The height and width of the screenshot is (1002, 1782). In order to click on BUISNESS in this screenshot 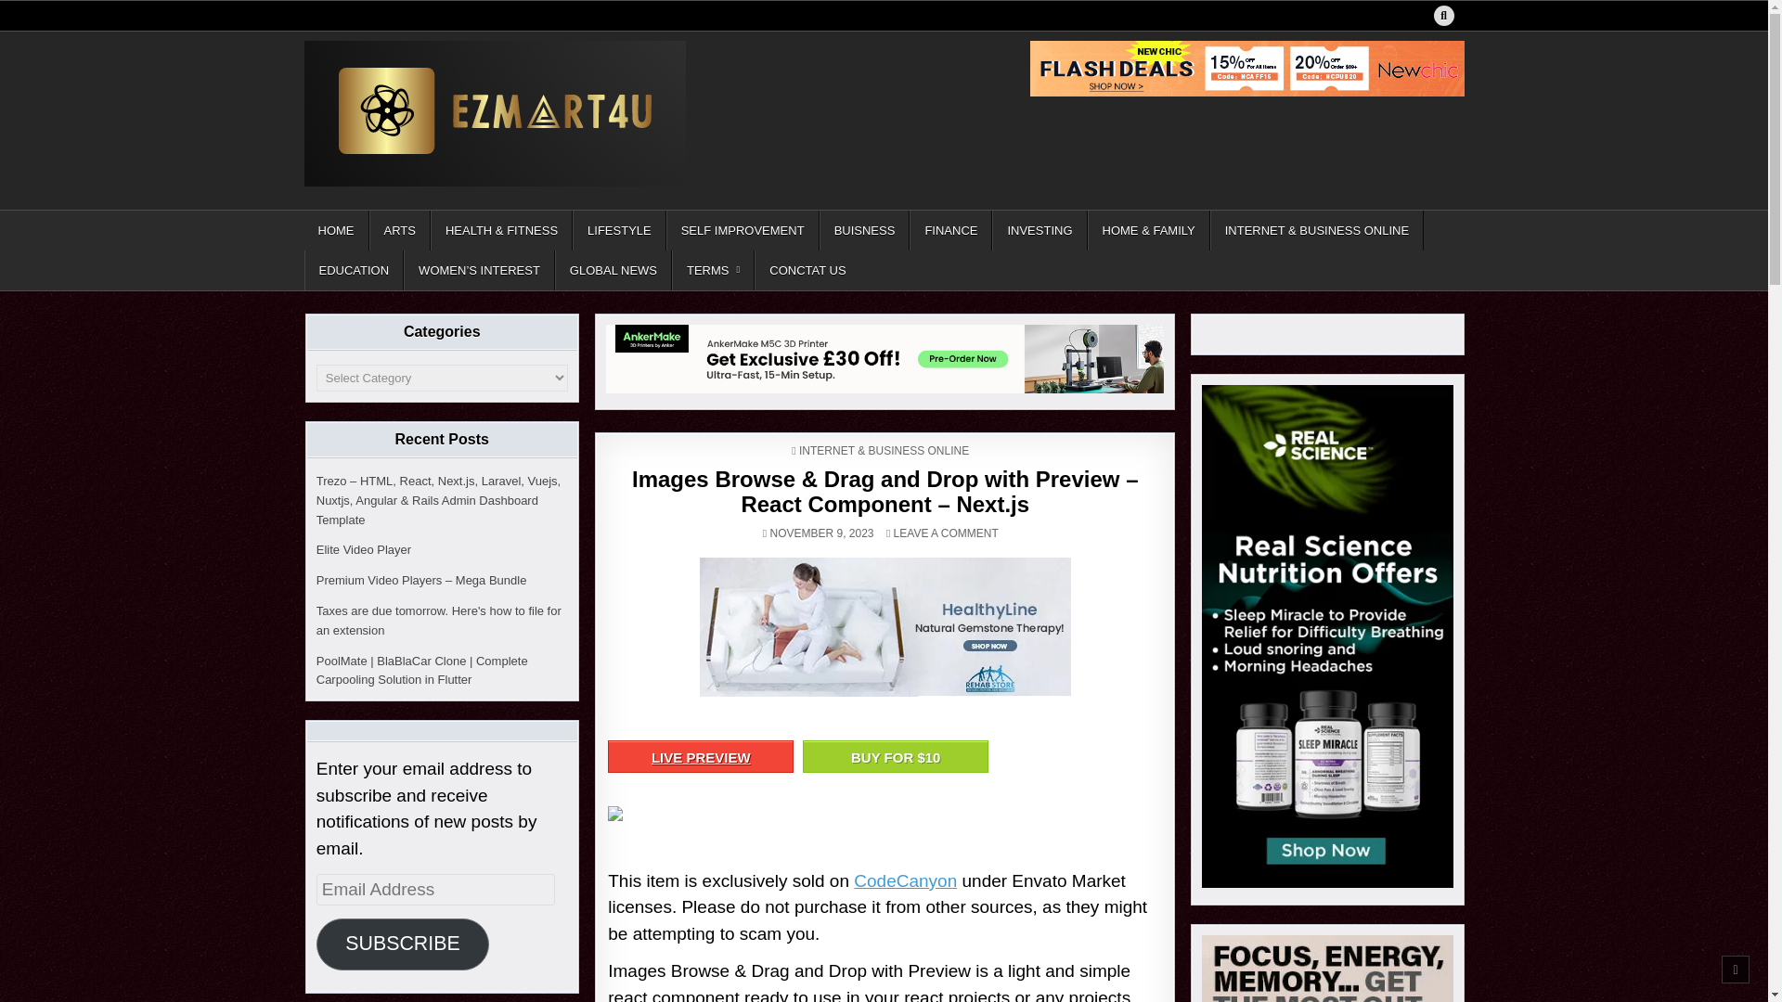, I will do `click(865, 230)`.